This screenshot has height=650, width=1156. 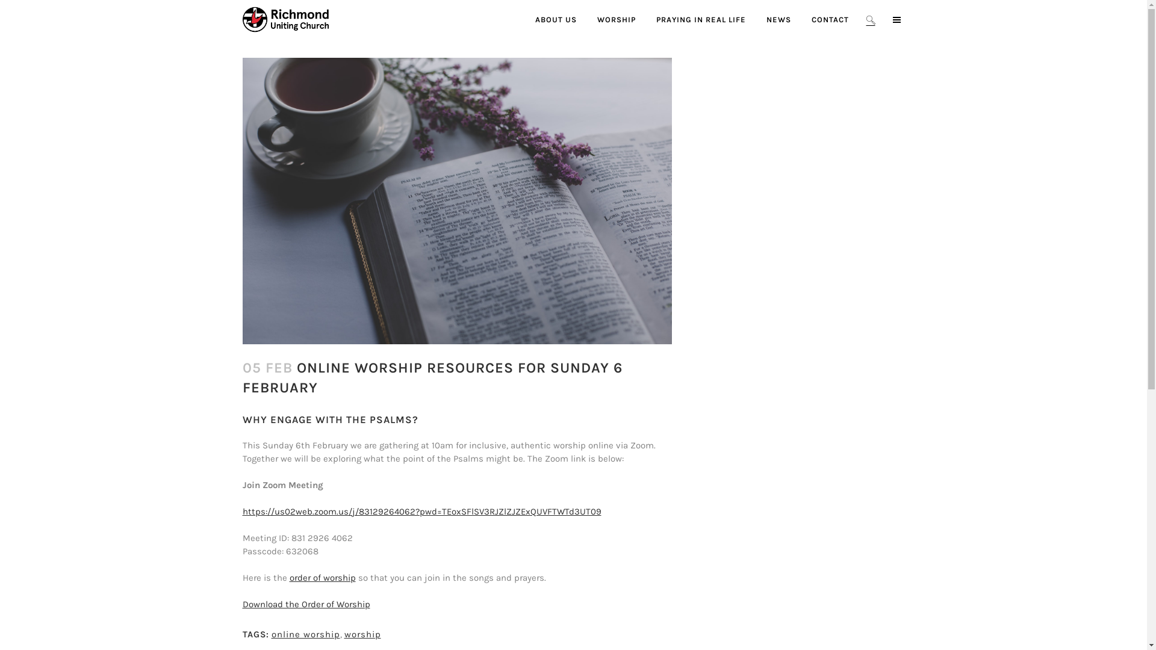 What do you see at coordinates (362, 634) in the screenshot?
I see `worship` at bounding box center [362, 634].